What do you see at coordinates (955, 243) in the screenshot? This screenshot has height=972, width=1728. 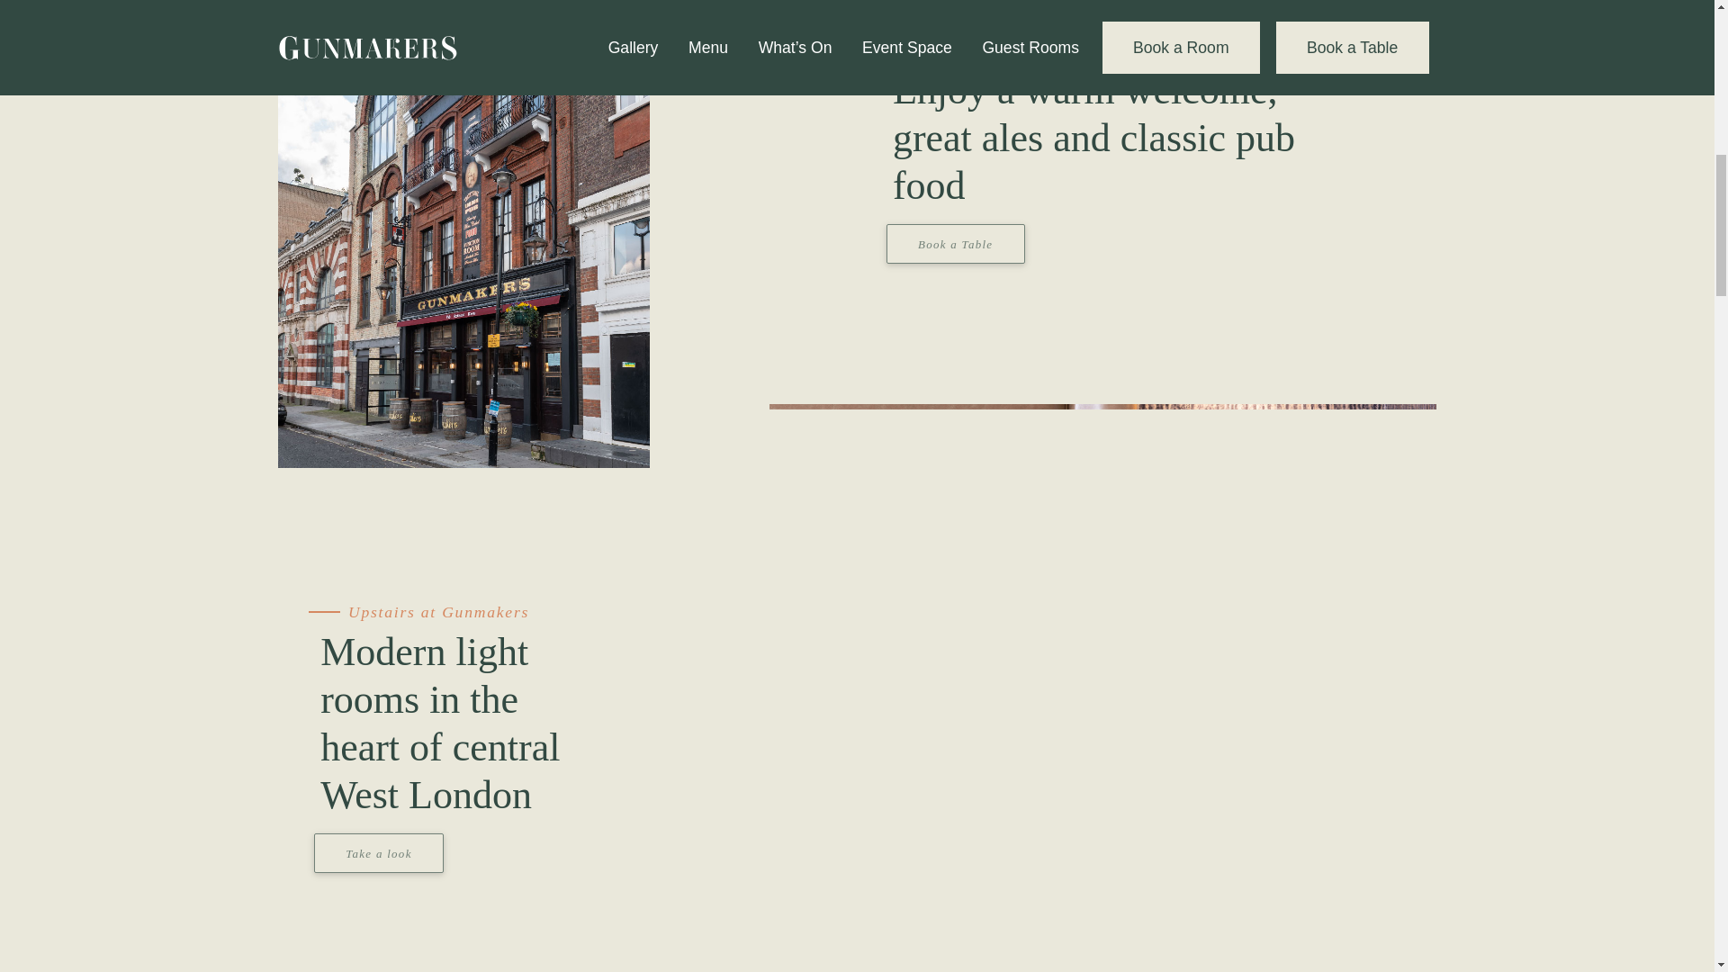 I see `Book a Table` at bounding box center [955, 243].